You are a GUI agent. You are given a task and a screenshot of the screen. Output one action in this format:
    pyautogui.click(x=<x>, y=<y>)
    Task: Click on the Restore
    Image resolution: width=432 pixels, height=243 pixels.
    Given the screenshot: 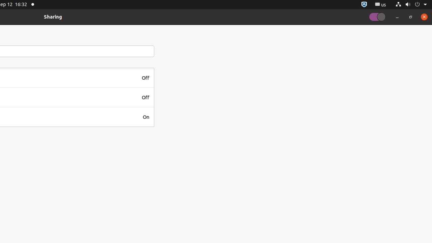 What is the action you would take?
    pyautogui.click(x=411, y=17)
    